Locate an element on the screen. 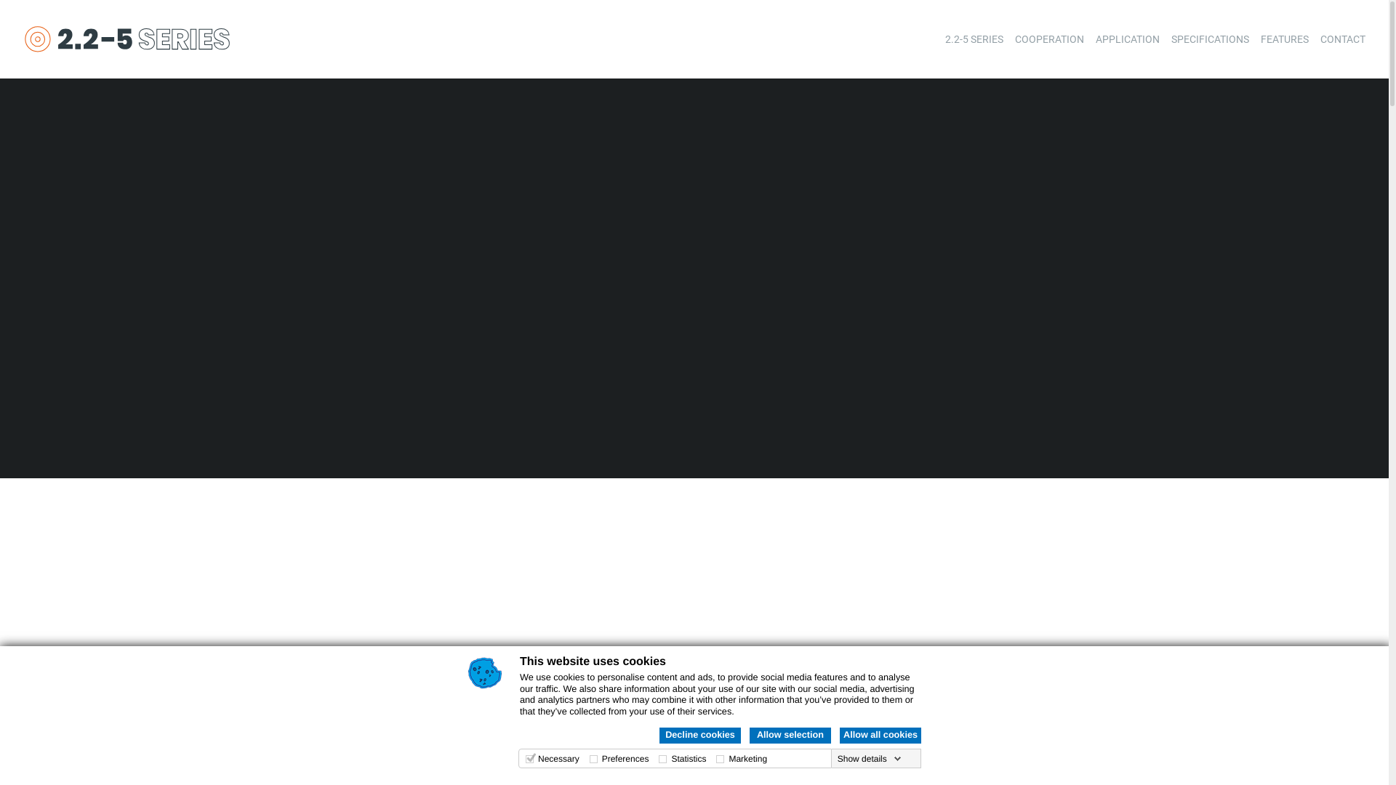 This screenshot has height=785, width=1396. Allow selection is located at coordinates (790, 736).